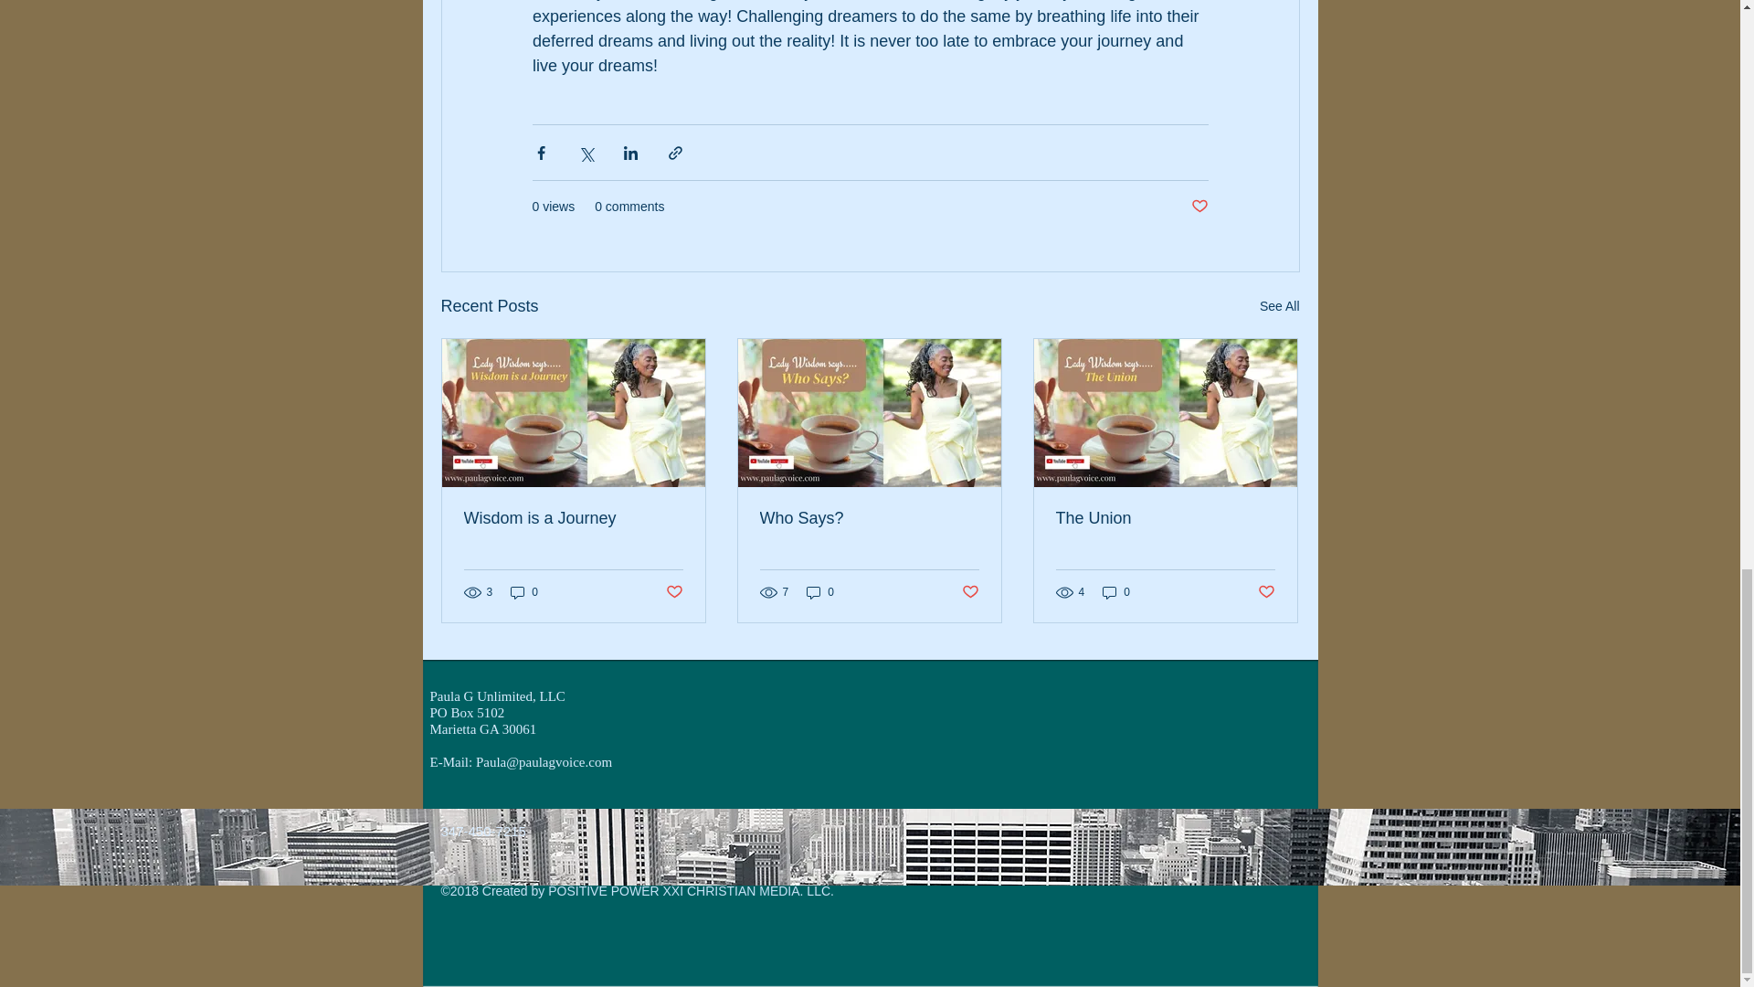 Image resolution: width=1754 pixels, height=987 pixels. Describe the element at coordinates (1266, 591) in the screenshot. I see `Post not marked as liked` at that location.